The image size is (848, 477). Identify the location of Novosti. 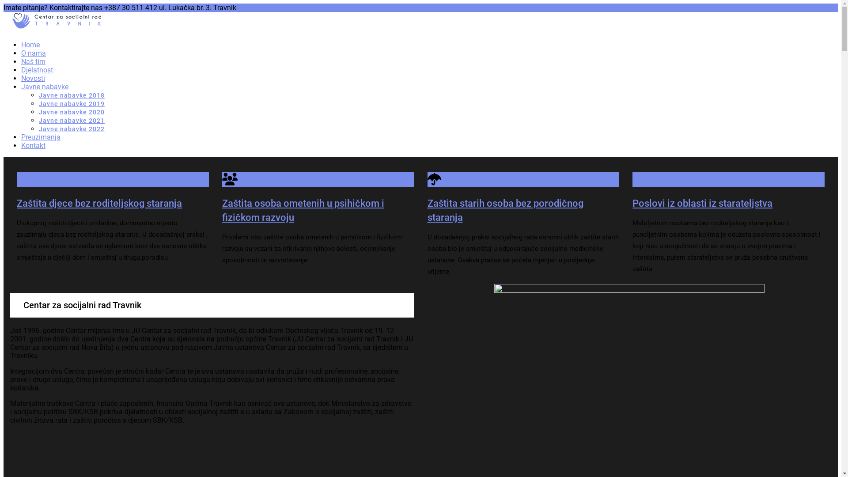
(33, 78).